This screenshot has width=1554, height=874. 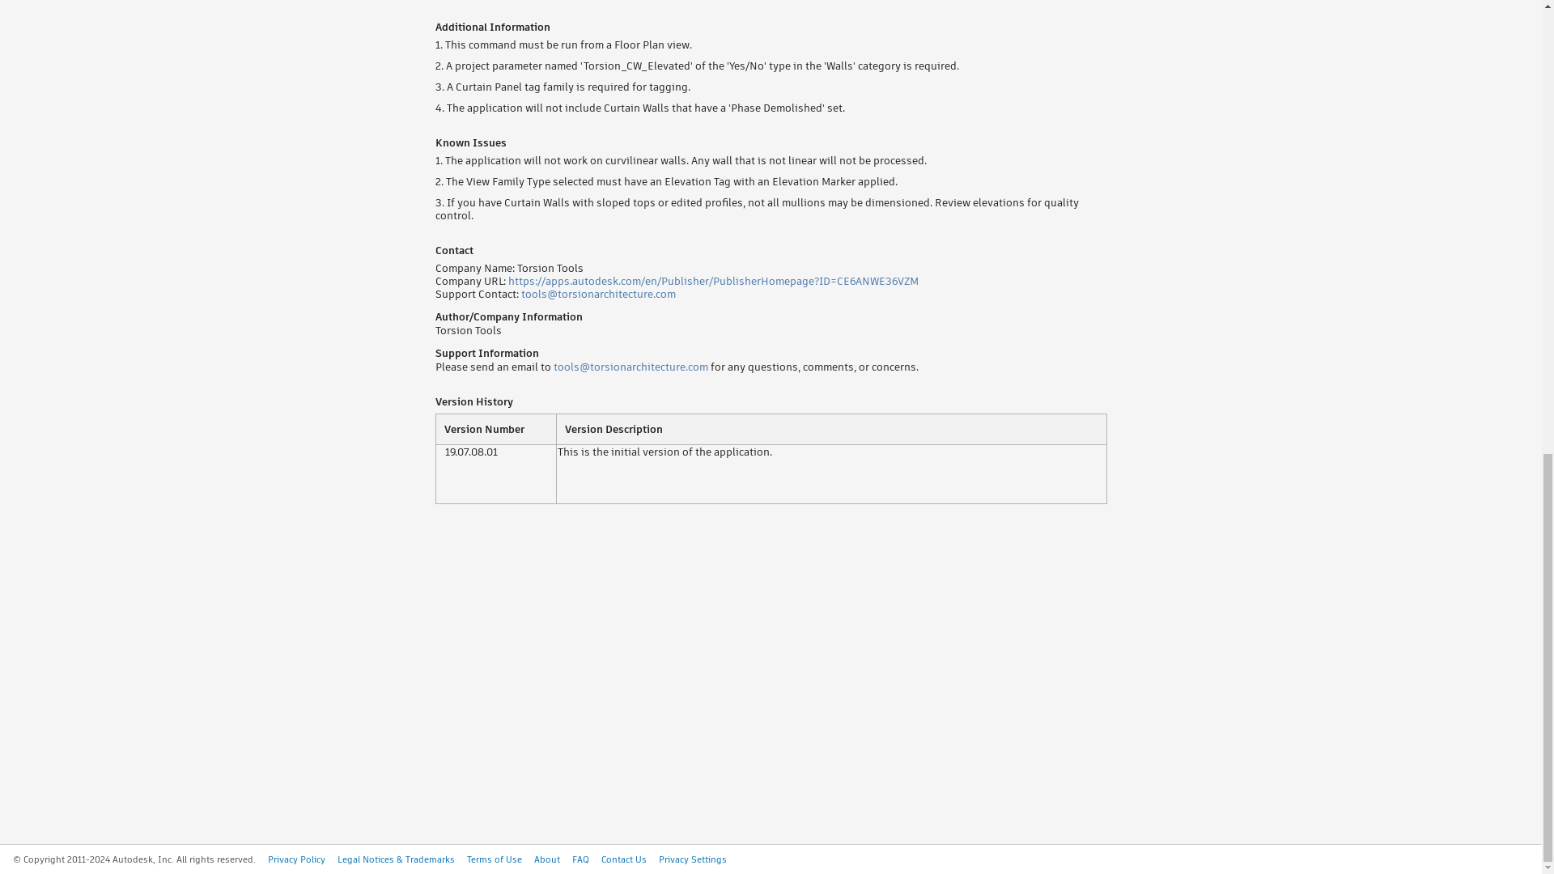 What do you see at coordinates (296, 859) in the screenshot?
I see `Privacy Policy` at bounding box center [296, 859].